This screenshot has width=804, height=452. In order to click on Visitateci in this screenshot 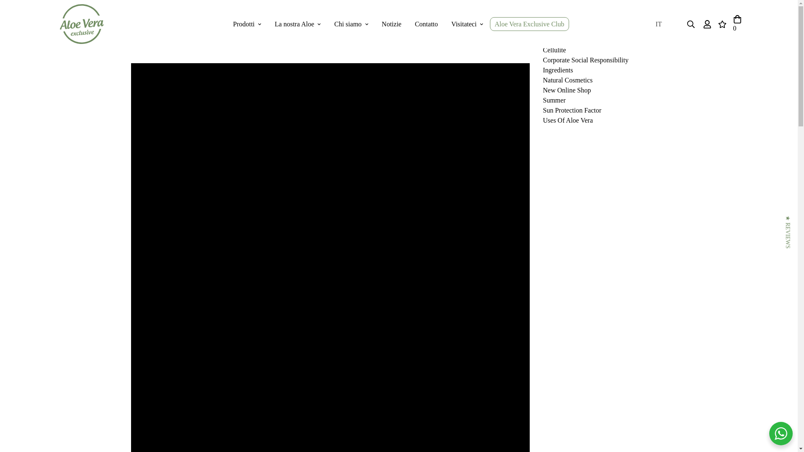, I will do `click(467, 23)`.